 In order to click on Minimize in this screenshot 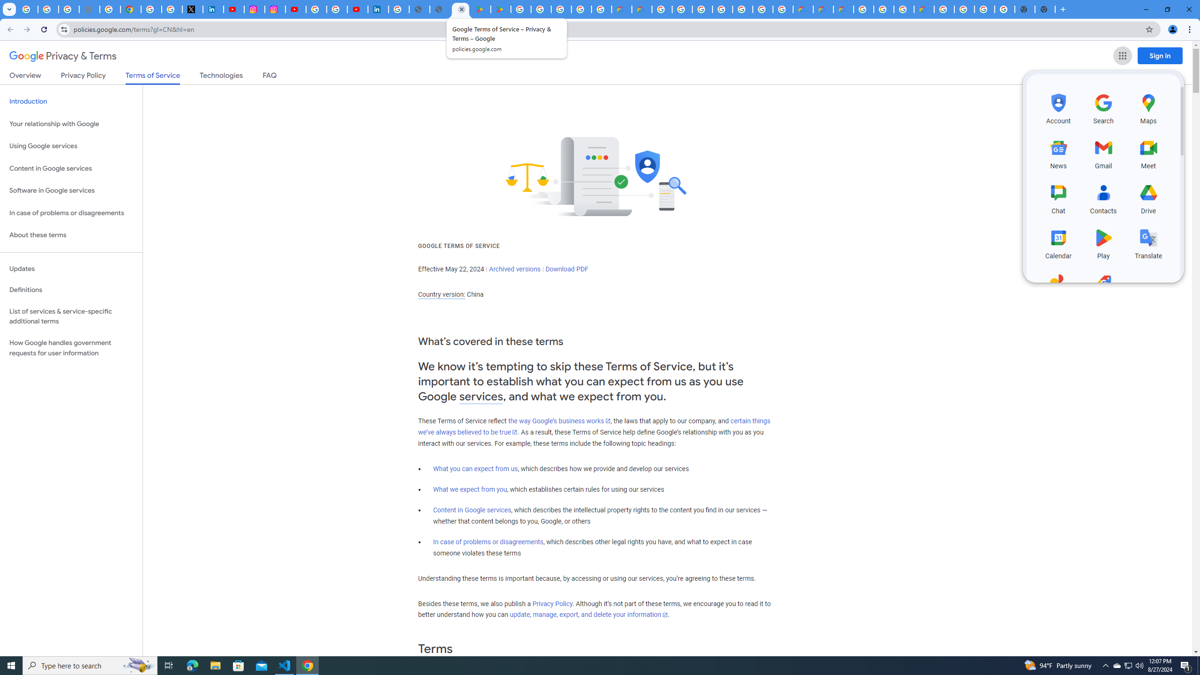, I will do `click(1146, 9)`.